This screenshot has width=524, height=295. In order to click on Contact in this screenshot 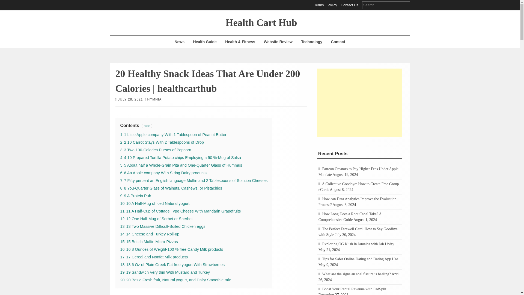, I will do `click(338, 42)`.